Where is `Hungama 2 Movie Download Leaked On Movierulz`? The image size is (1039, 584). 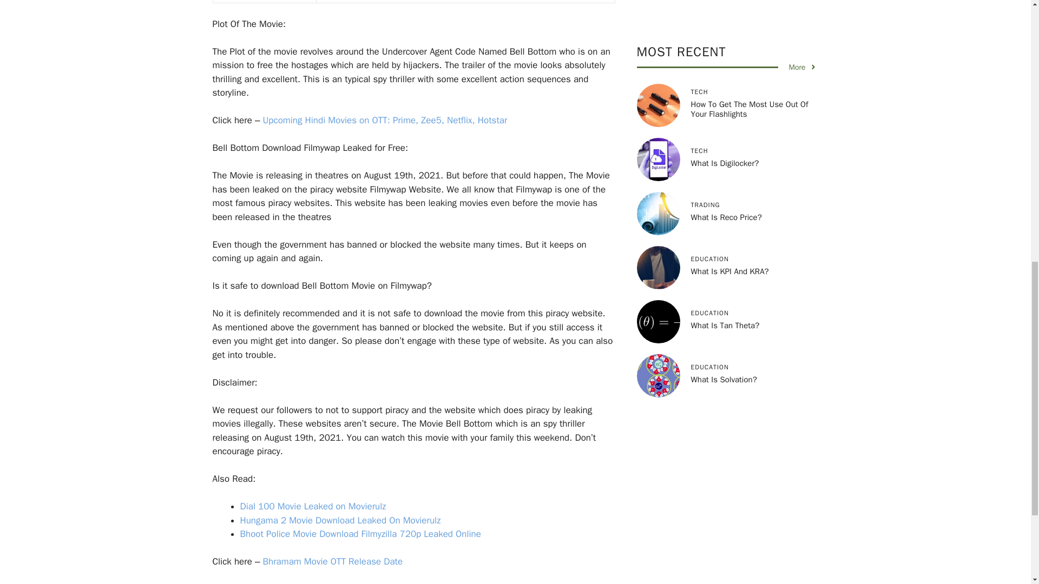
Hungama 2 Movie Download Leaked On Movierulz is located at coordinates (340, 520).